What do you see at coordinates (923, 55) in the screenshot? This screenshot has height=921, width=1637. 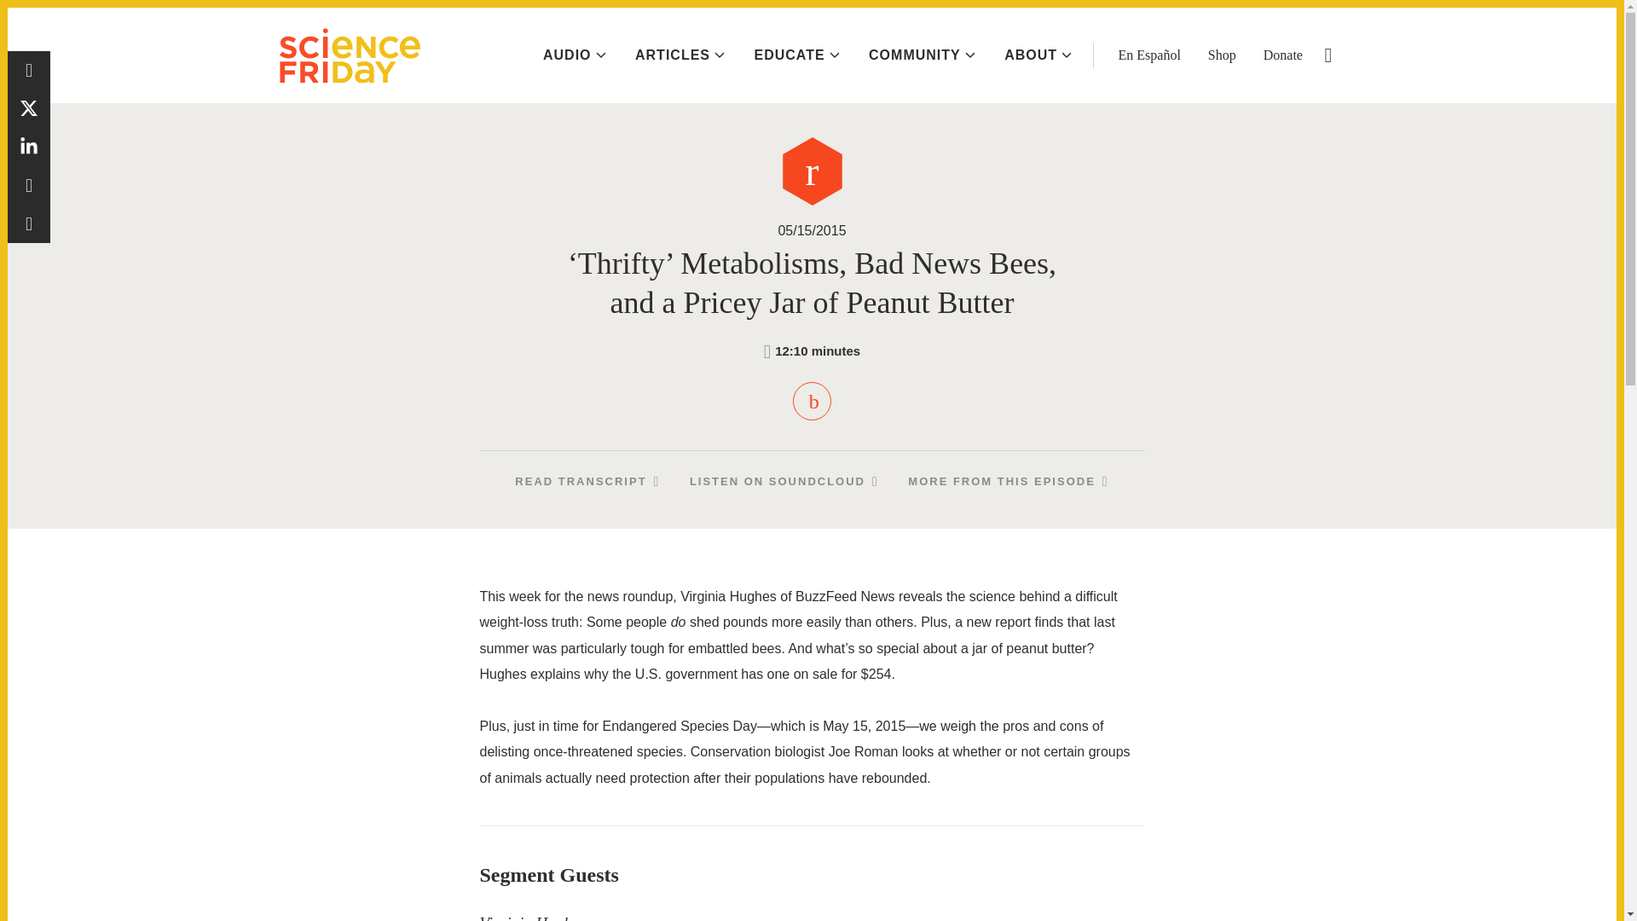 I see `COMMUNITY` at bounding box center [923, 55].